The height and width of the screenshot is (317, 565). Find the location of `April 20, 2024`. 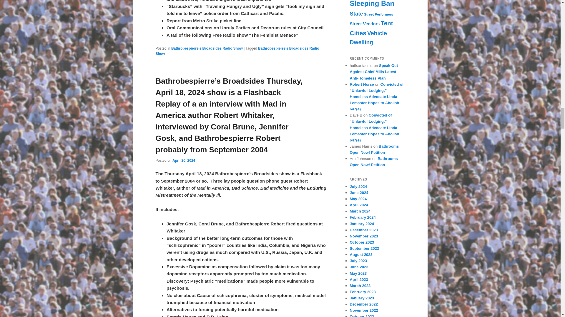

April 20, 2024 is located at coordinates (184, 161).